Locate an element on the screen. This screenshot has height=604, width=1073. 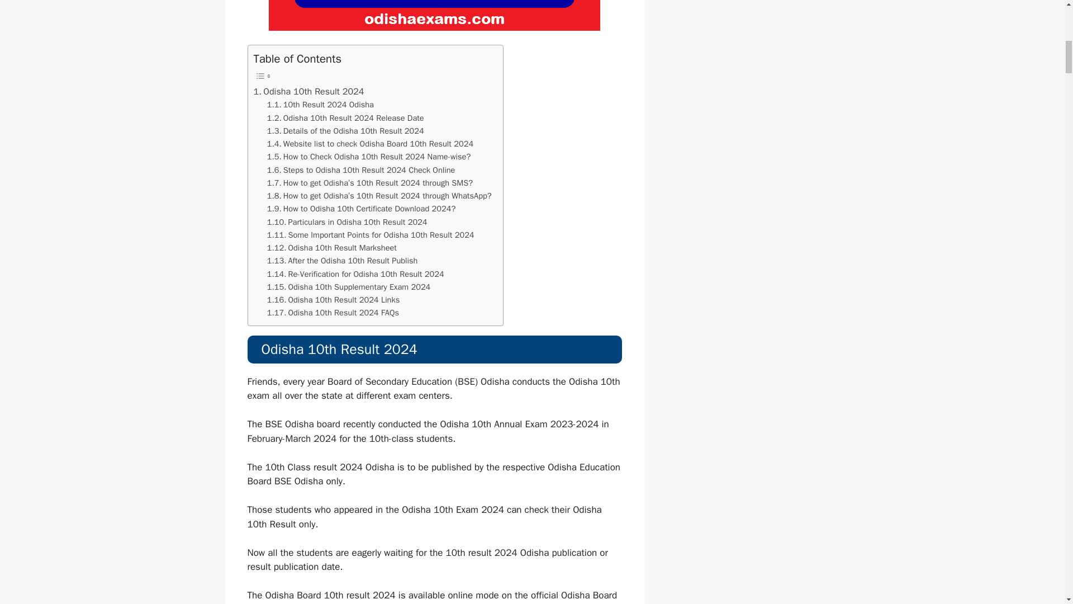
10th Result 2024 Odisha is located at coordinates (320, 105).